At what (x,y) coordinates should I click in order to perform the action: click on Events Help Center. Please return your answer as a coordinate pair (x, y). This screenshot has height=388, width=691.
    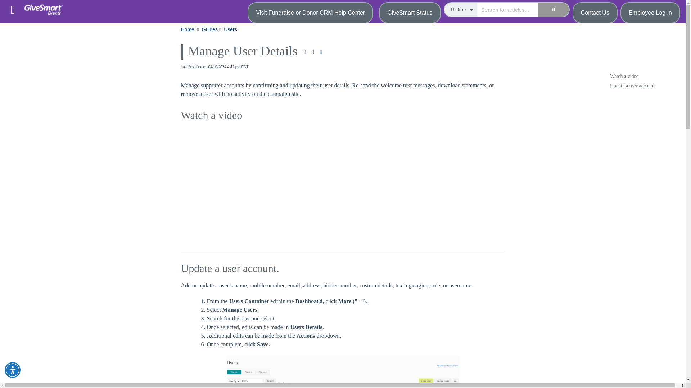
    Looking at the image, I should click on (46, 6).